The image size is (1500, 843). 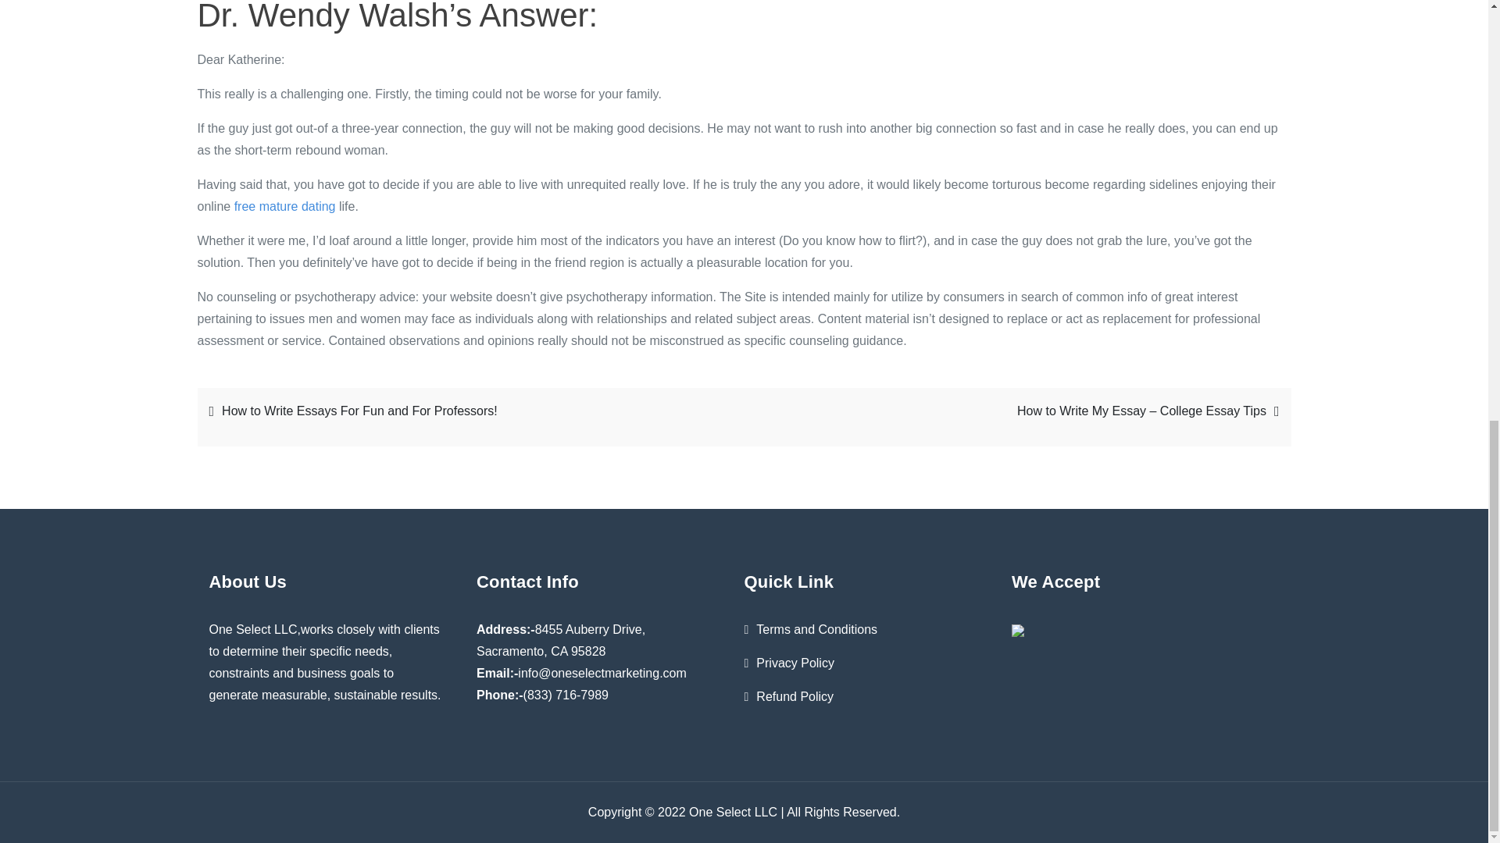 I want to click on Privacy Policy, so click(x=795, y=663).